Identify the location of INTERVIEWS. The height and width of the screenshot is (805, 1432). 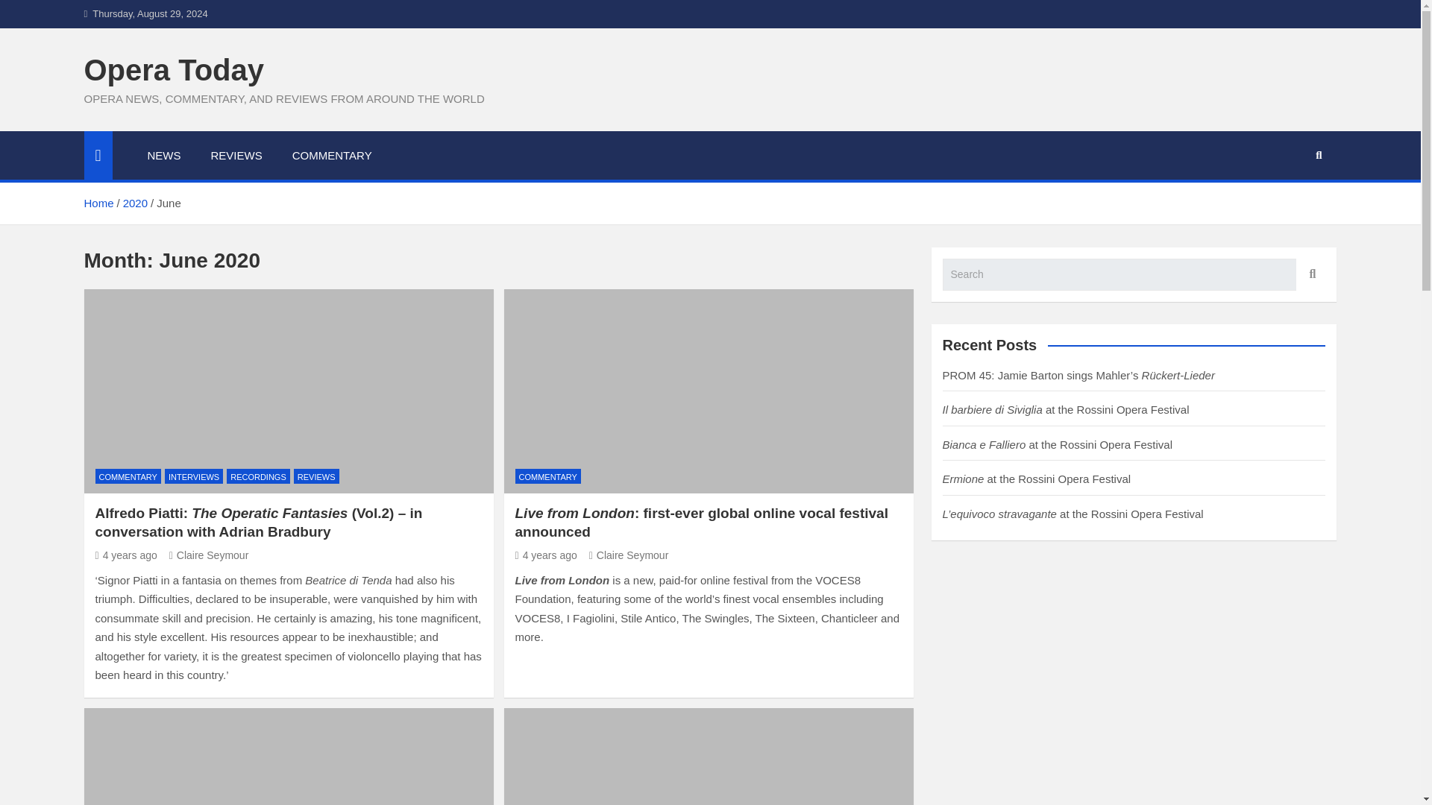
(194, 476).